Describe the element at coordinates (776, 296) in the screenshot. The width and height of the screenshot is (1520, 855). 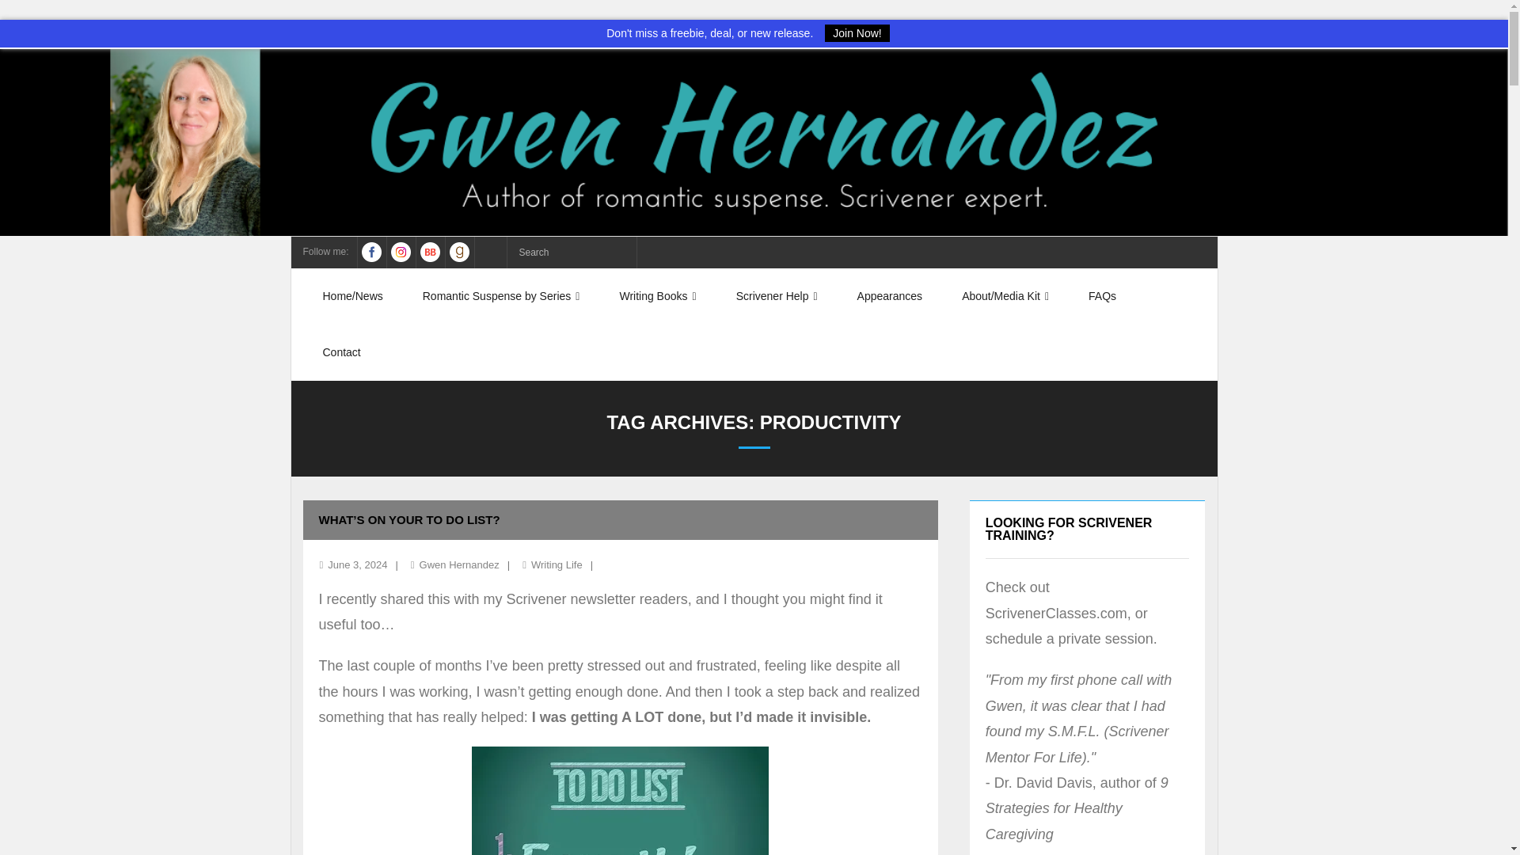
I see `Scrivener Help` at that location.